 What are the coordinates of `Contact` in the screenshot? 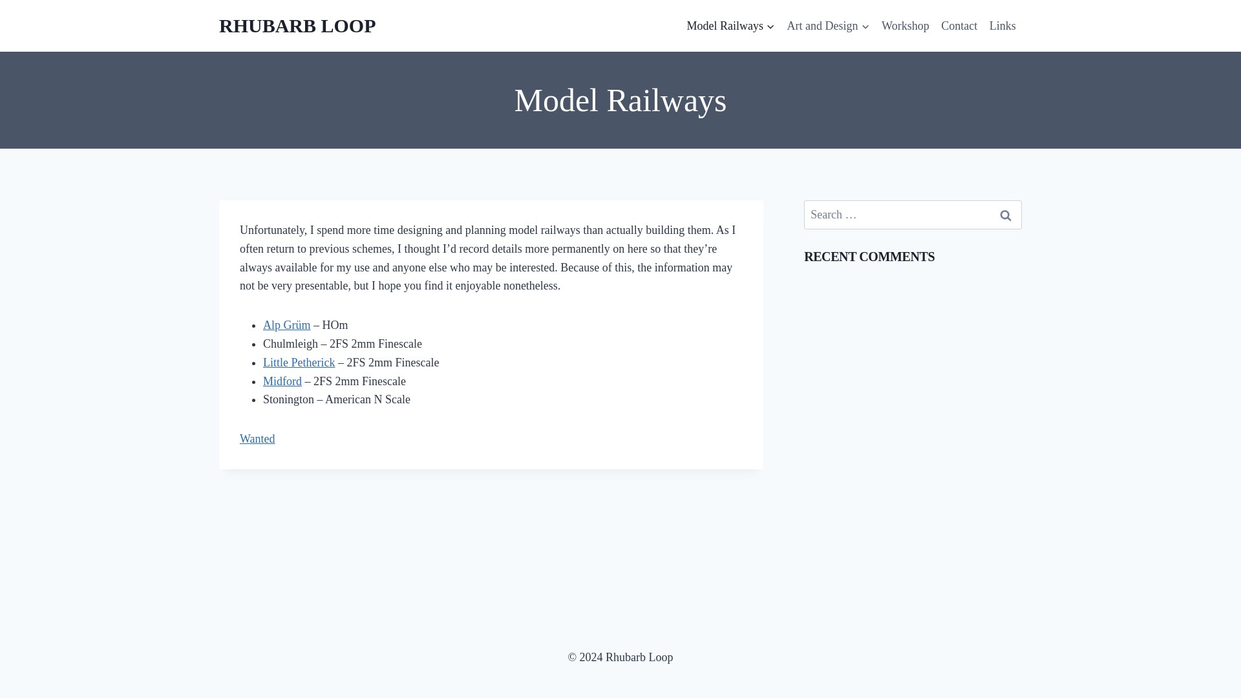 It's located at (959, 26).